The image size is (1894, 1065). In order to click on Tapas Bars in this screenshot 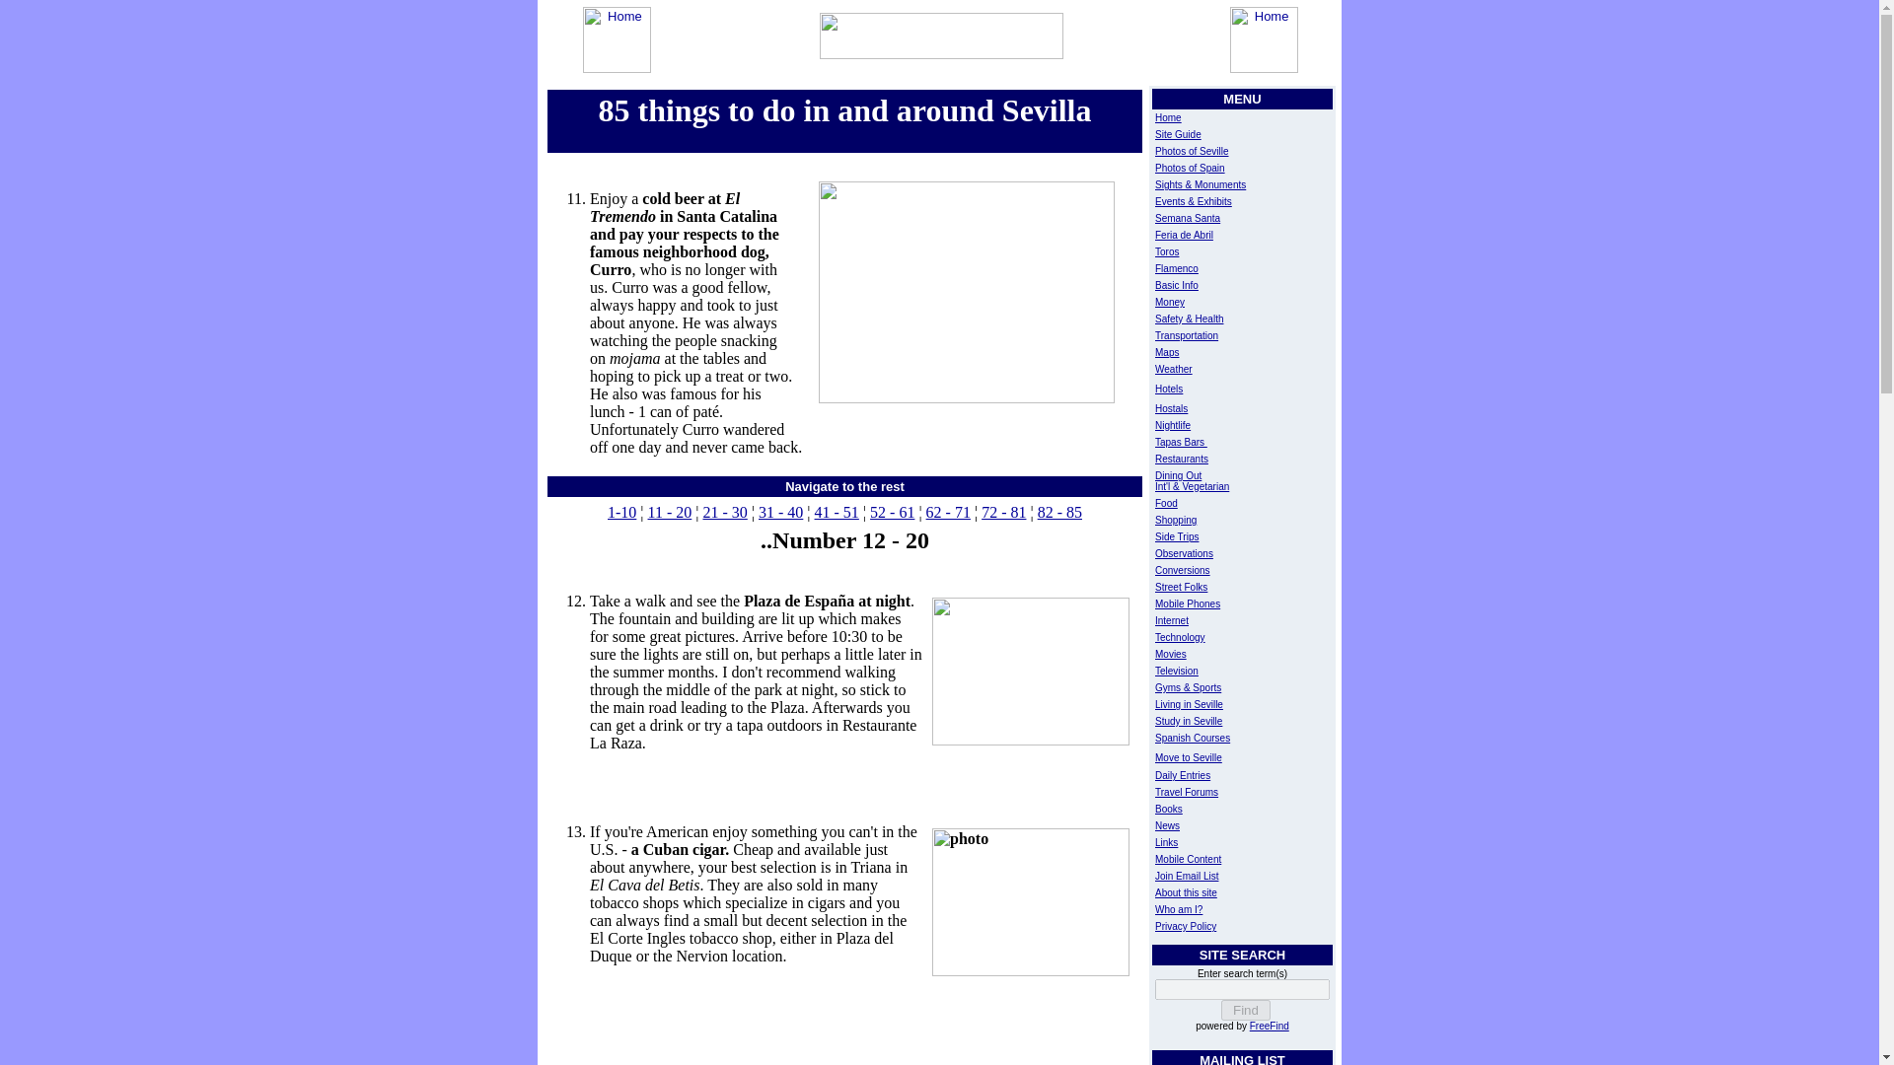, I will do `click(1182, 442)`.